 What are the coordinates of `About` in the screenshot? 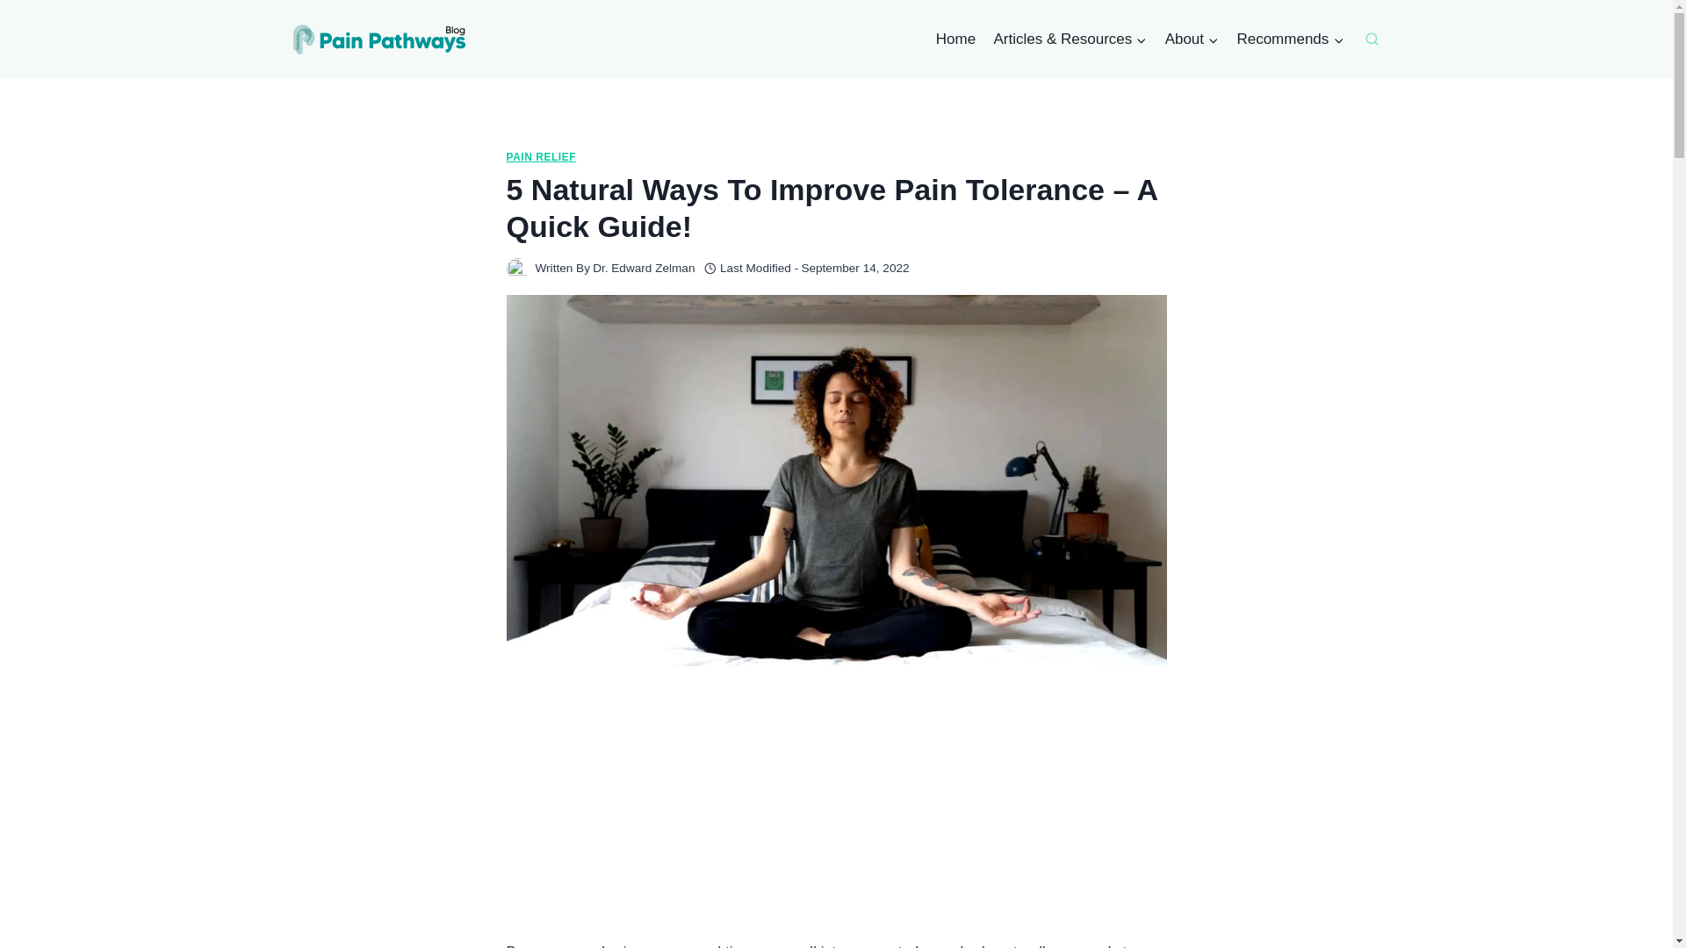 It's located at (1191, 39).